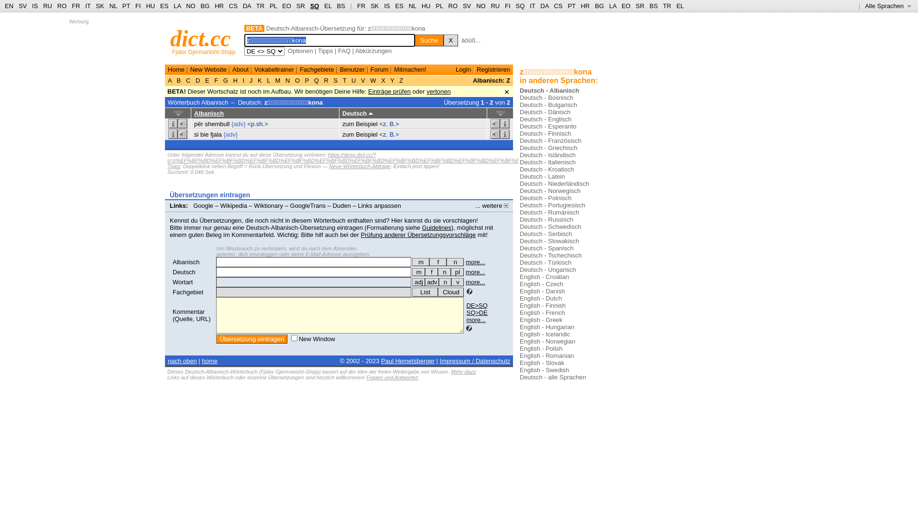 The height and width of the screenshot is (516, 918). I want to click on home, so click(209, 361).